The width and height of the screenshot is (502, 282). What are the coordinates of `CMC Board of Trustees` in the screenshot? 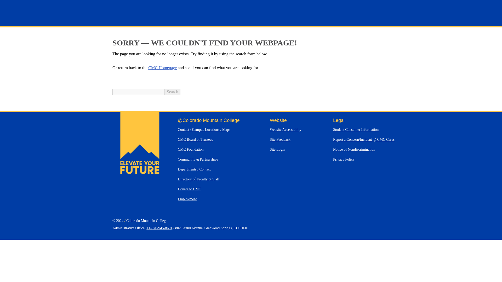 It's located at (195, 139).